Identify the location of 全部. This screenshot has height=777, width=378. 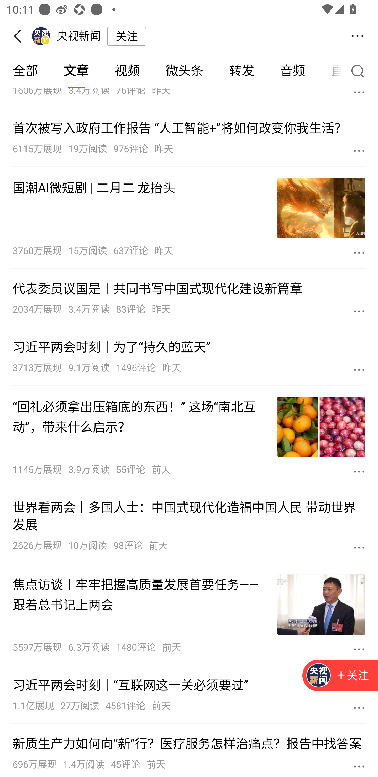
(25, 71).